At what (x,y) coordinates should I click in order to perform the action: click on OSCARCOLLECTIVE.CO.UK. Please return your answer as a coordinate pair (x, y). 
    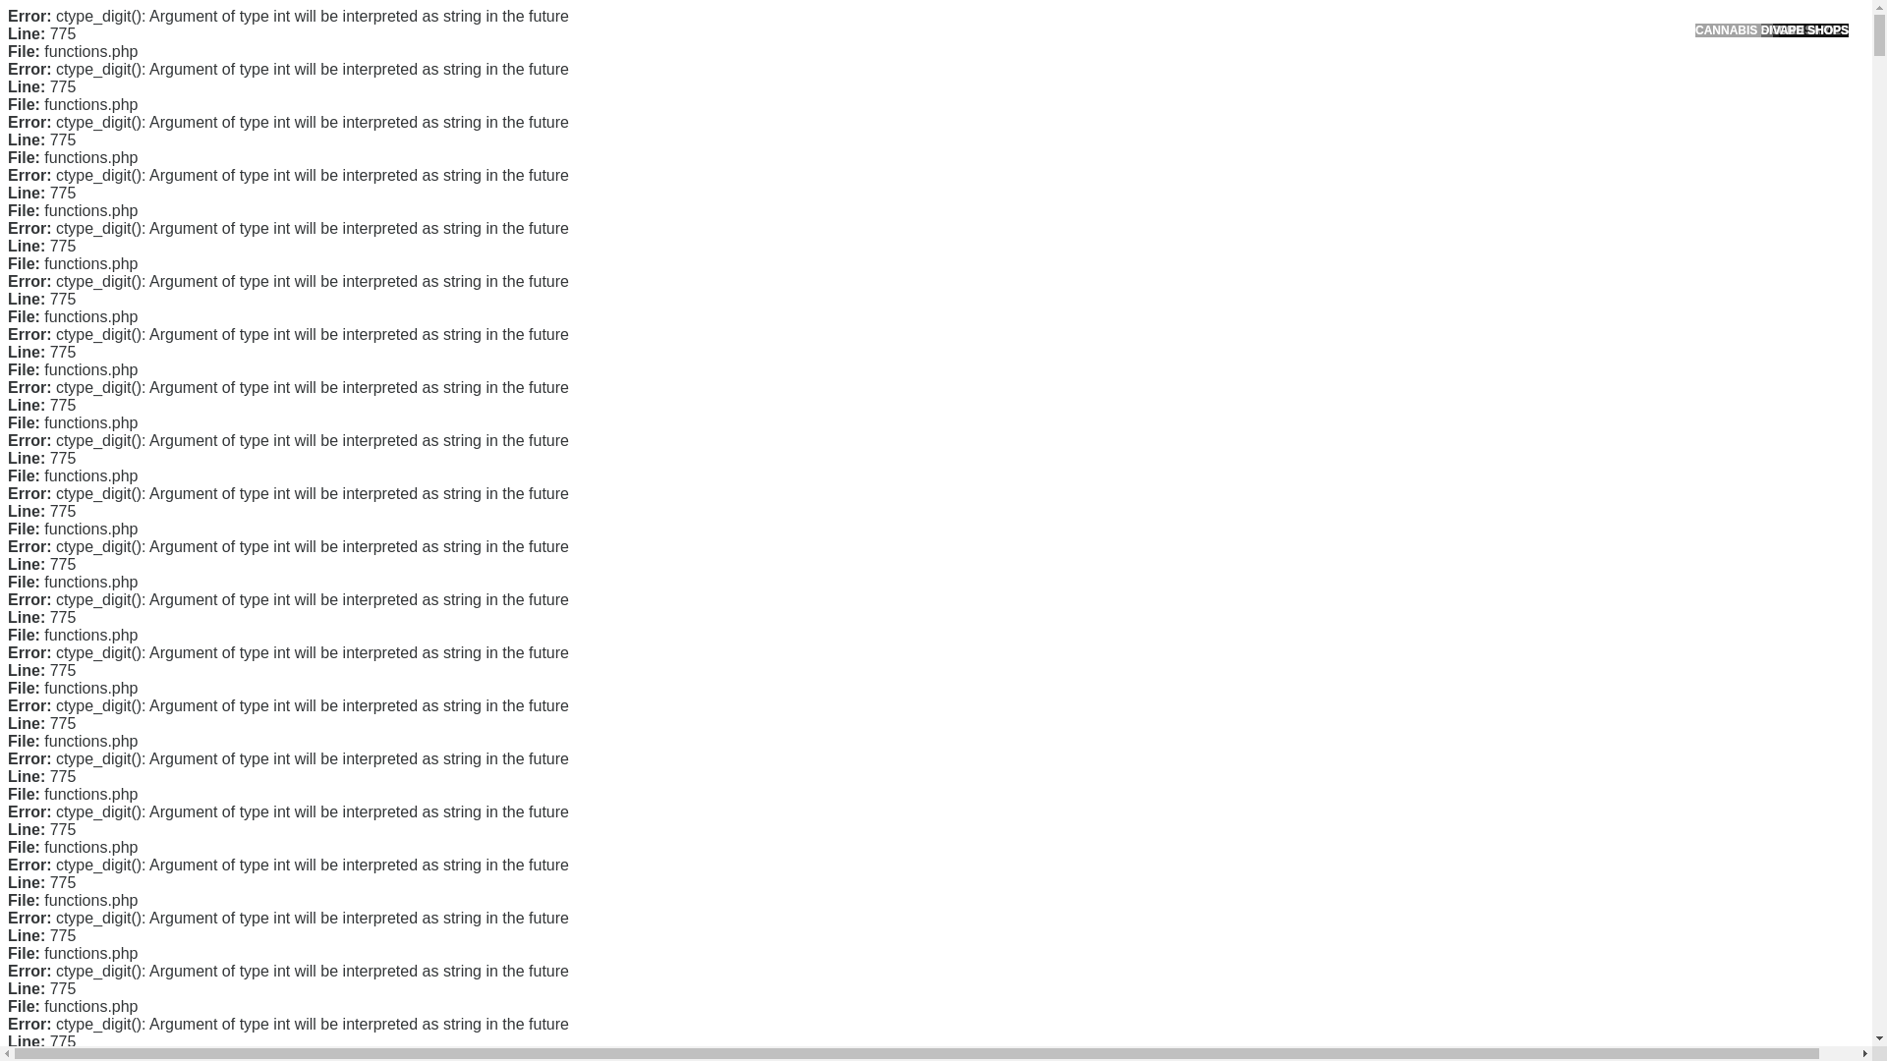
    Looking at the image, I should click on (560, 36).